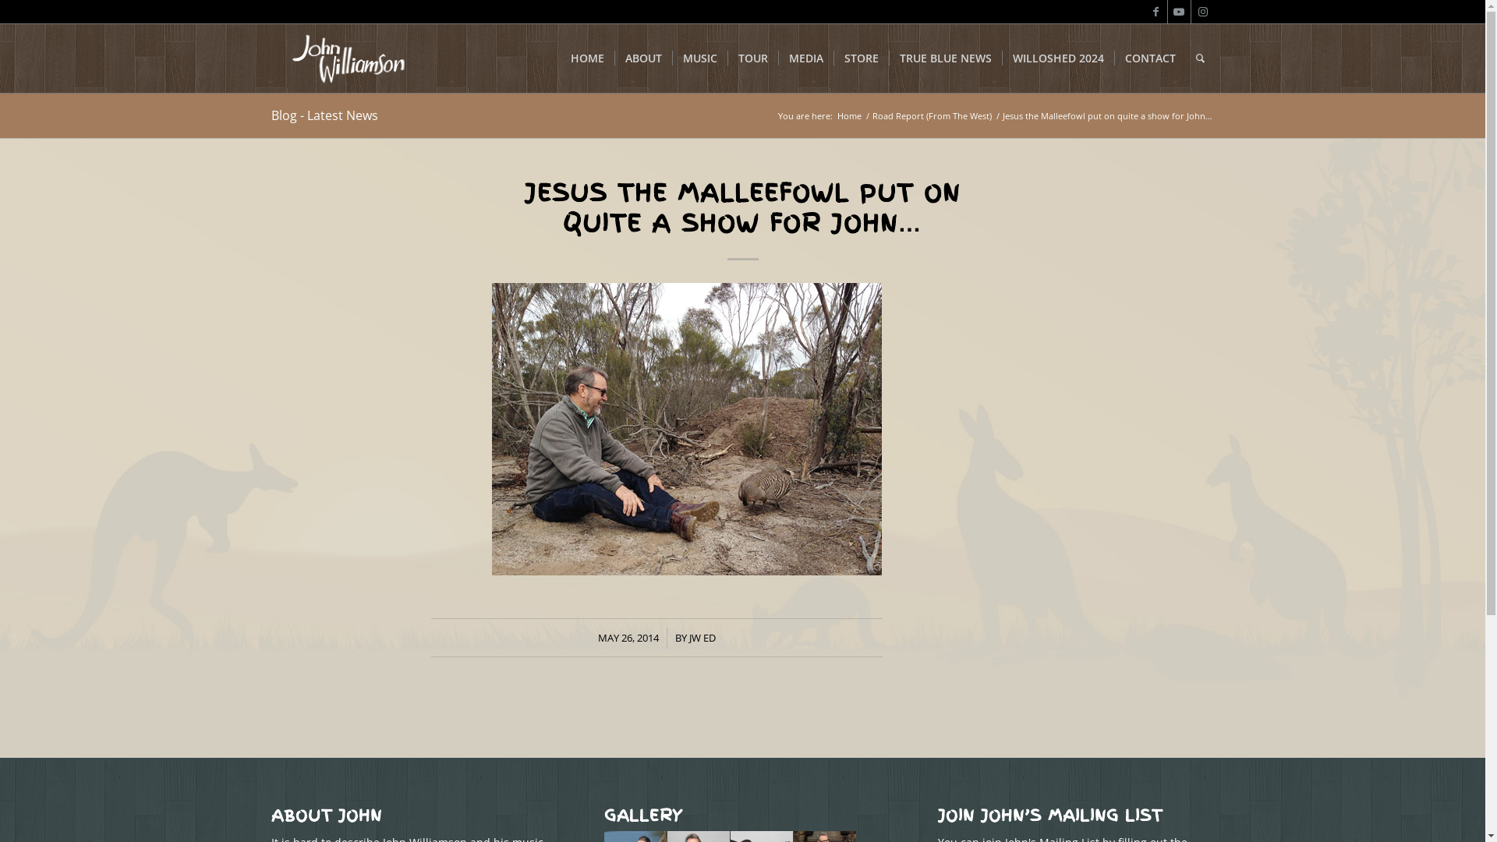 The width and height of the screenshot is (1497, 842). I want to click on JW ED, so click(702, 637).